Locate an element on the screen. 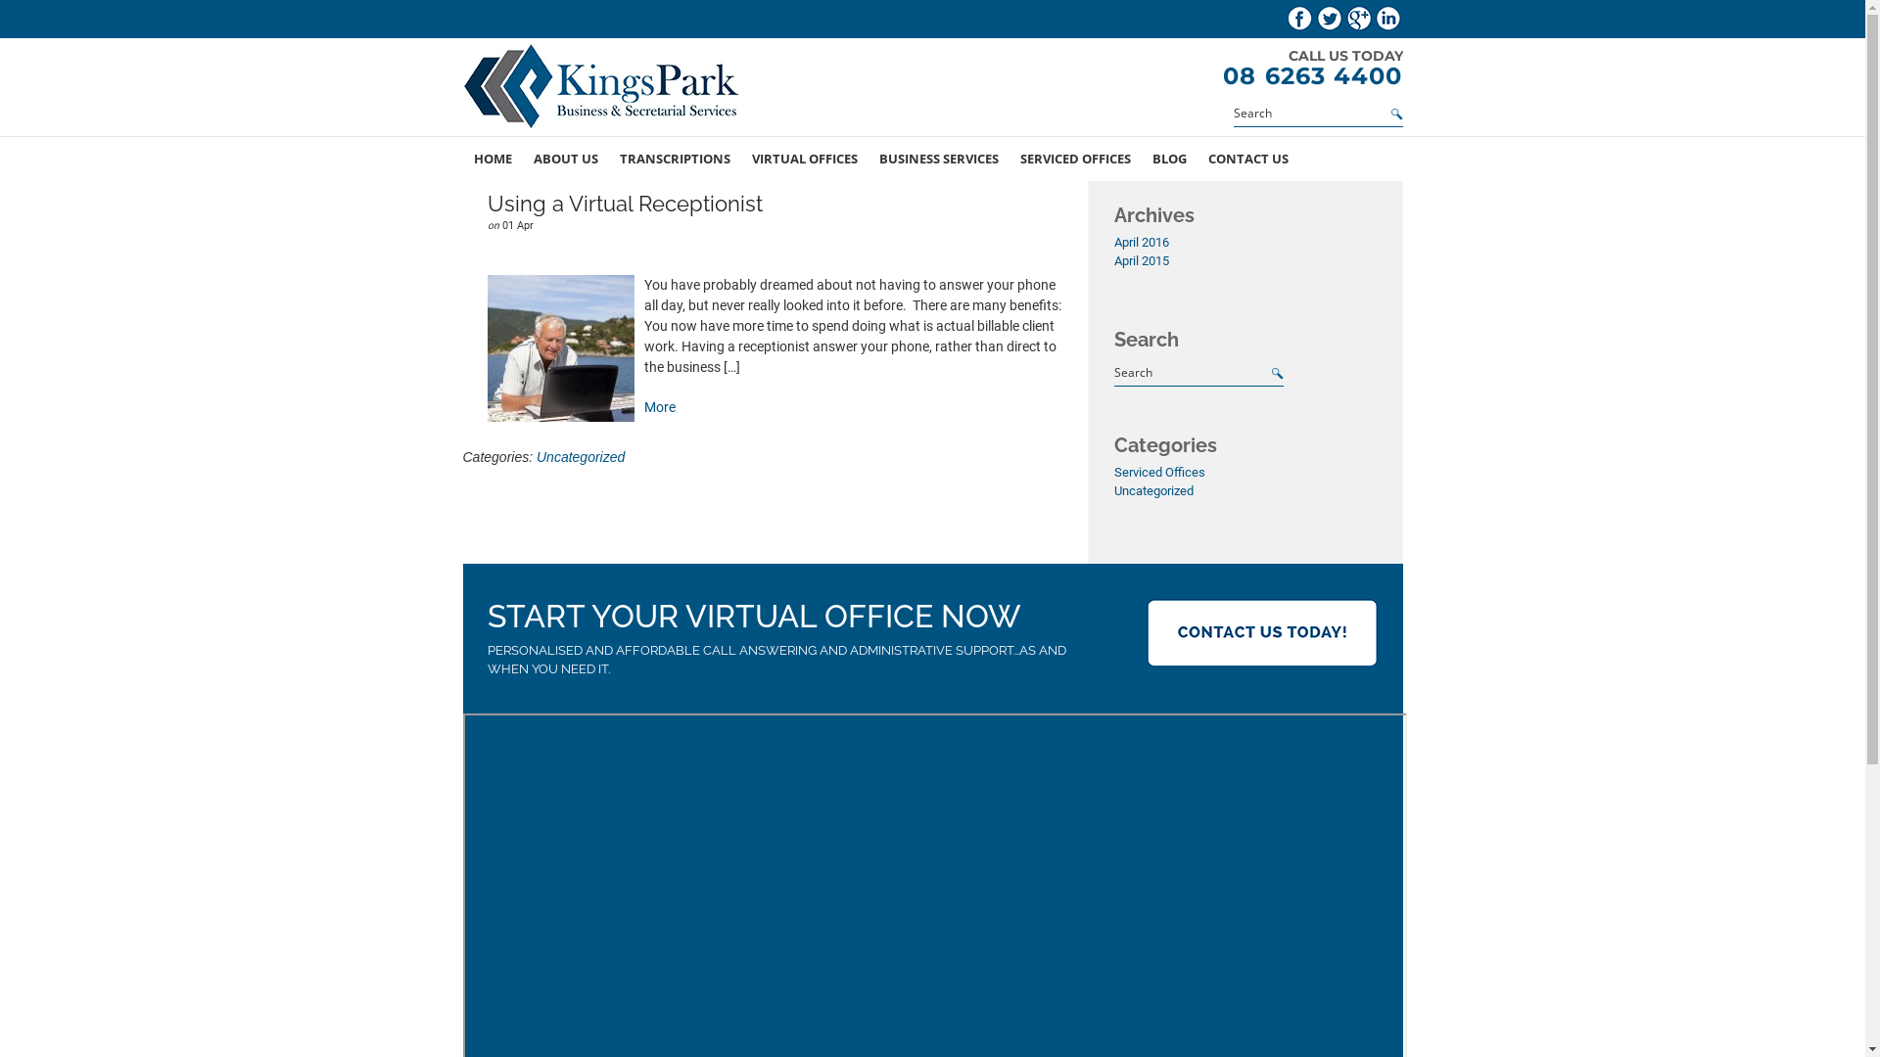 Image resolution: width=1880 pixels, height=1057 pixels. Kings Park Business and Secretarial Services is located at coordinates (604, 90).